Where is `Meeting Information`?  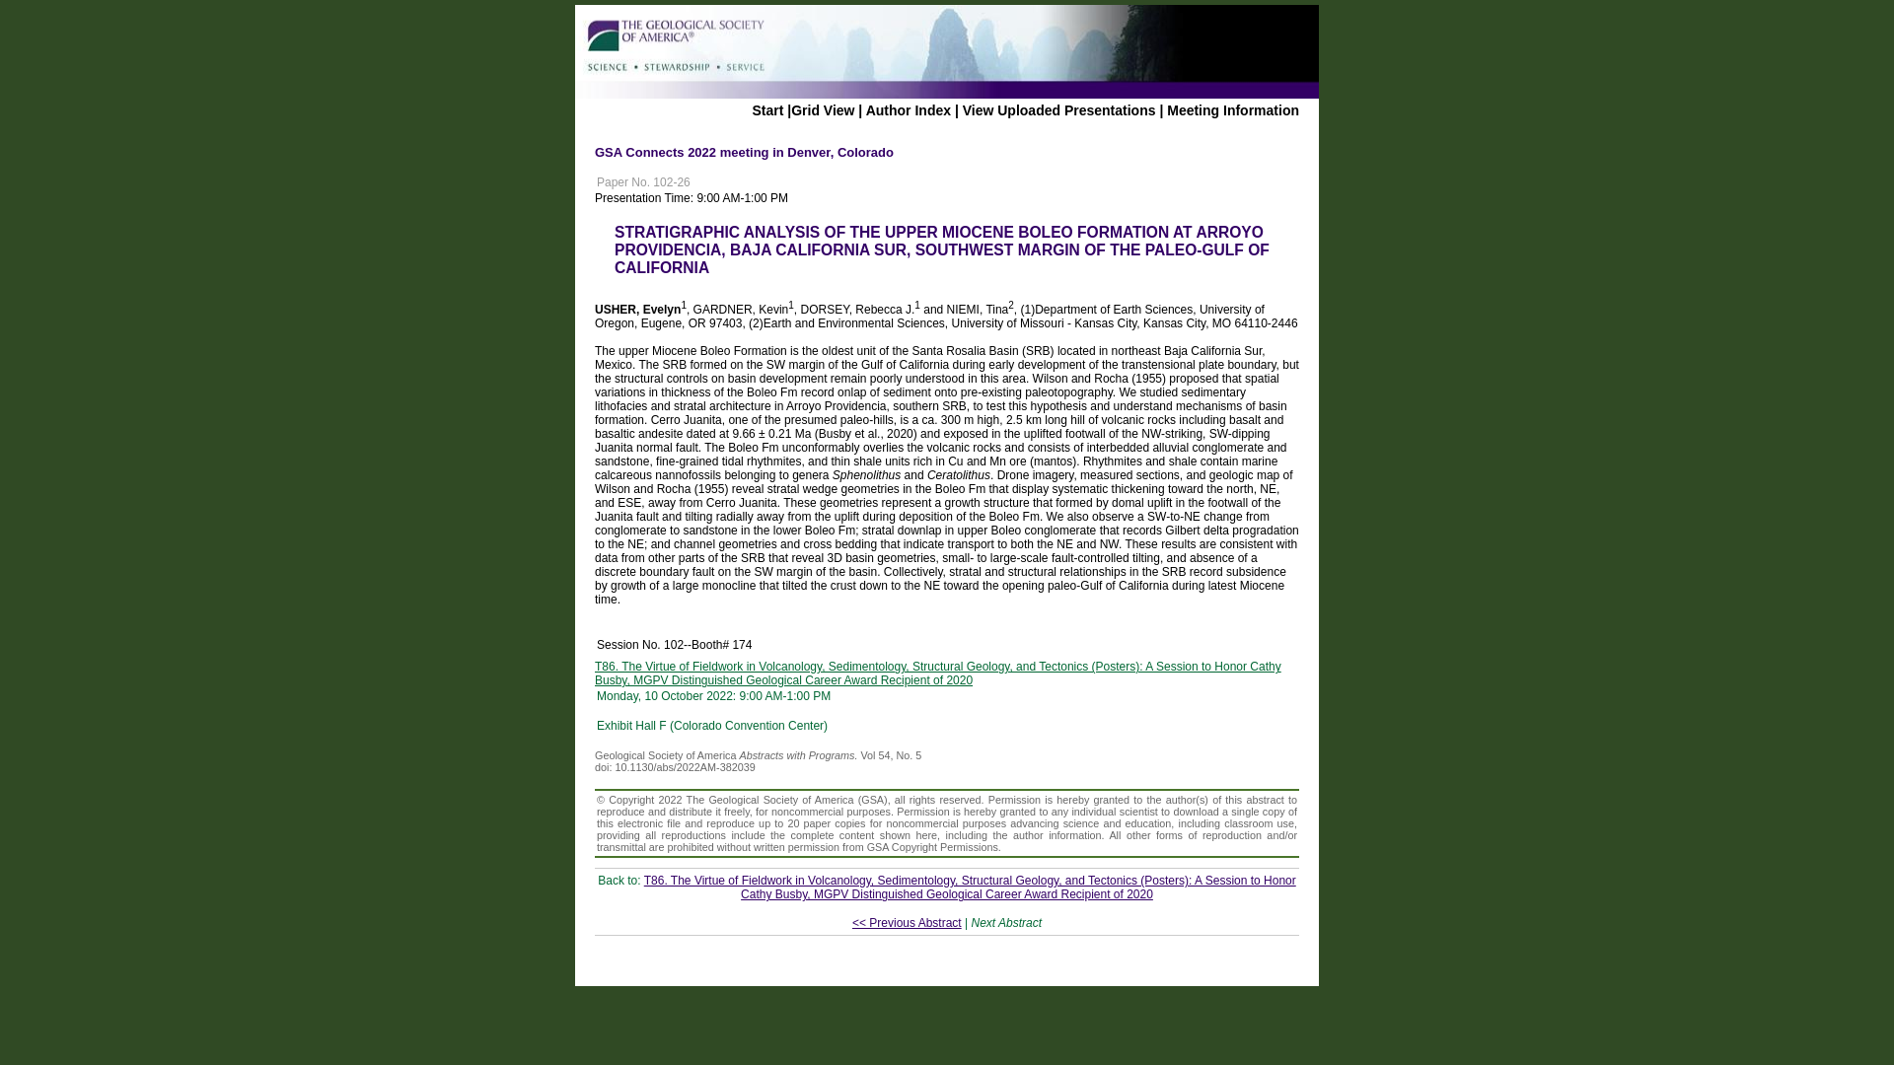 Meeting Information is located at coordinates (1233, 109).